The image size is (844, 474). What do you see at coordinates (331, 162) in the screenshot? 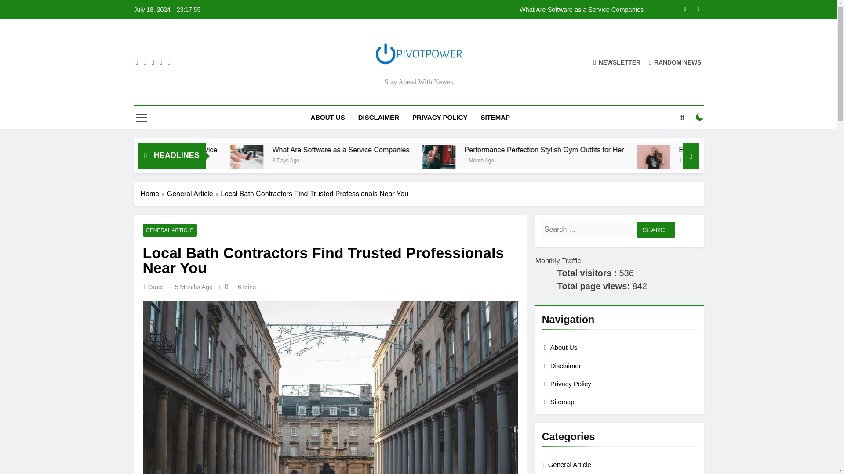
I see `What Are Software as a Service Companies` at bounding box center [331, 162].